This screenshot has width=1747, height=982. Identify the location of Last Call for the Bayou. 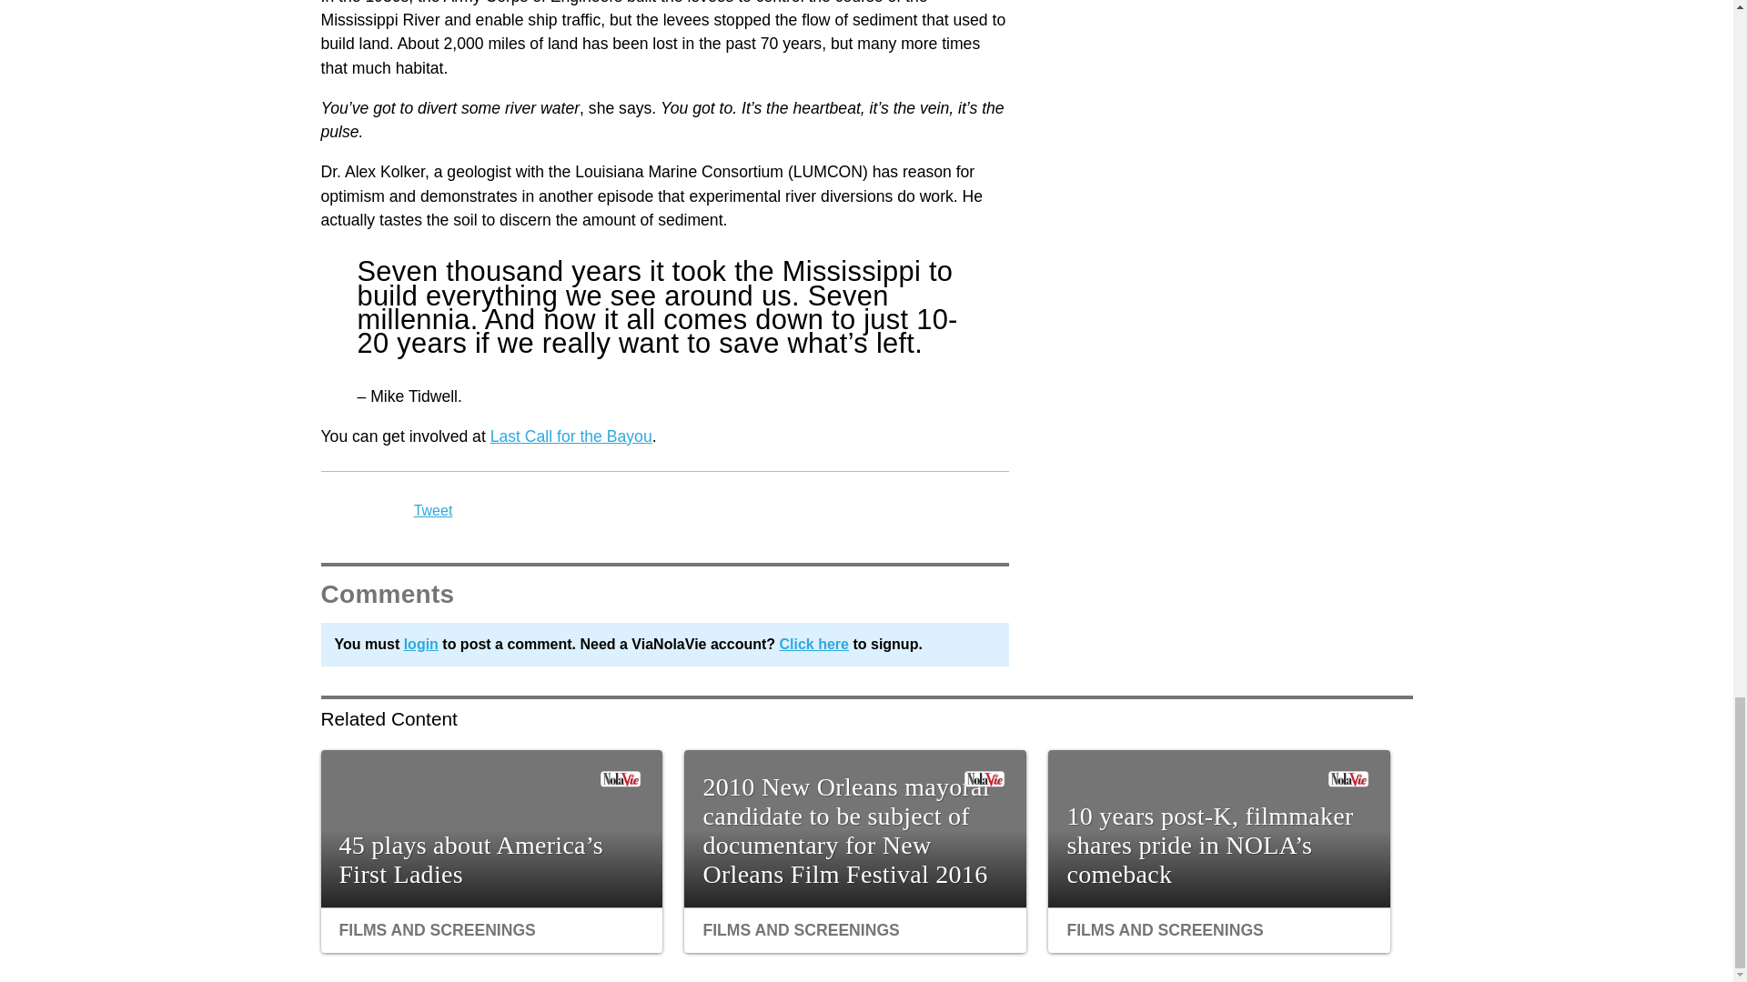
(571, 436).